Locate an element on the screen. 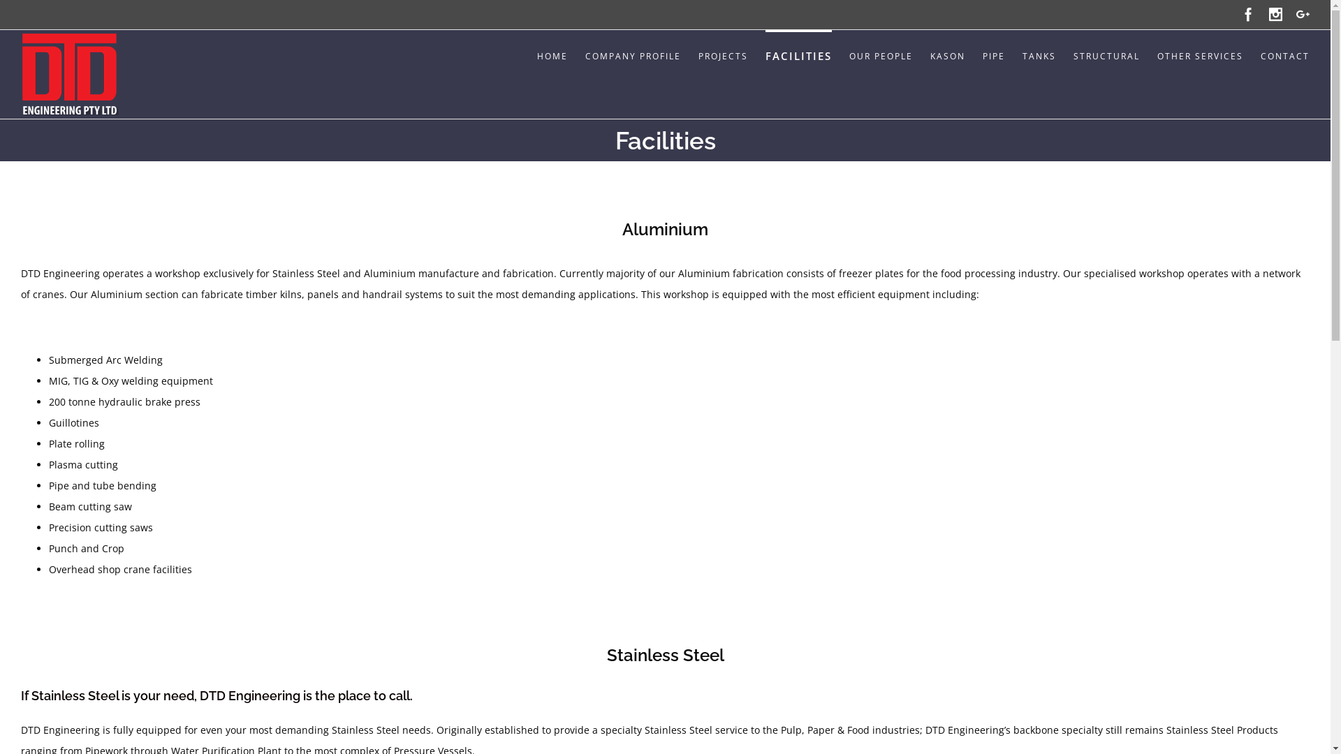  CONTACT is located at coordinates (1285, 55).